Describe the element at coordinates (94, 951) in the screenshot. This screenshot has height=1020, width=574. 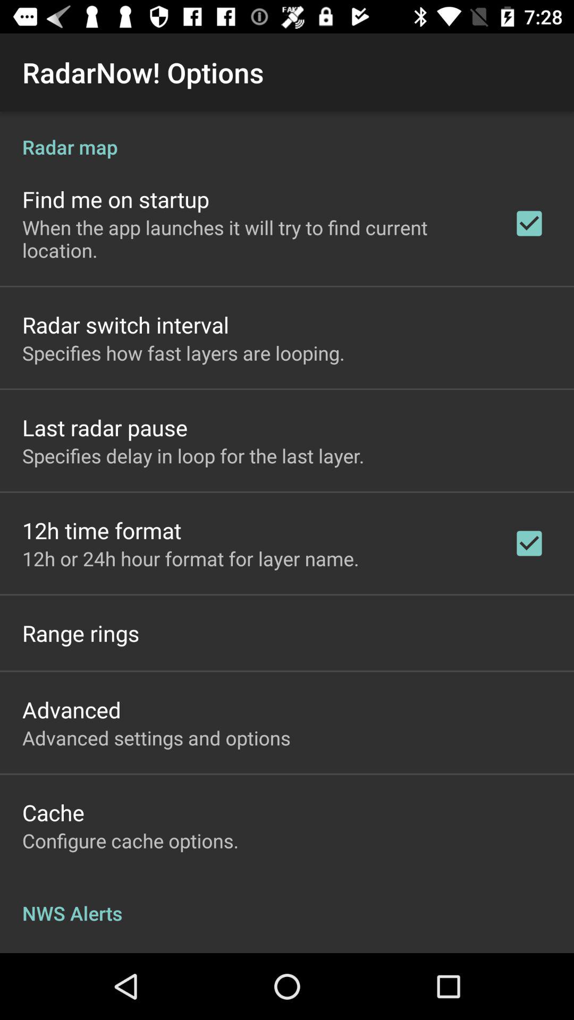
I see `turn off icon below nws alerts` at that location.